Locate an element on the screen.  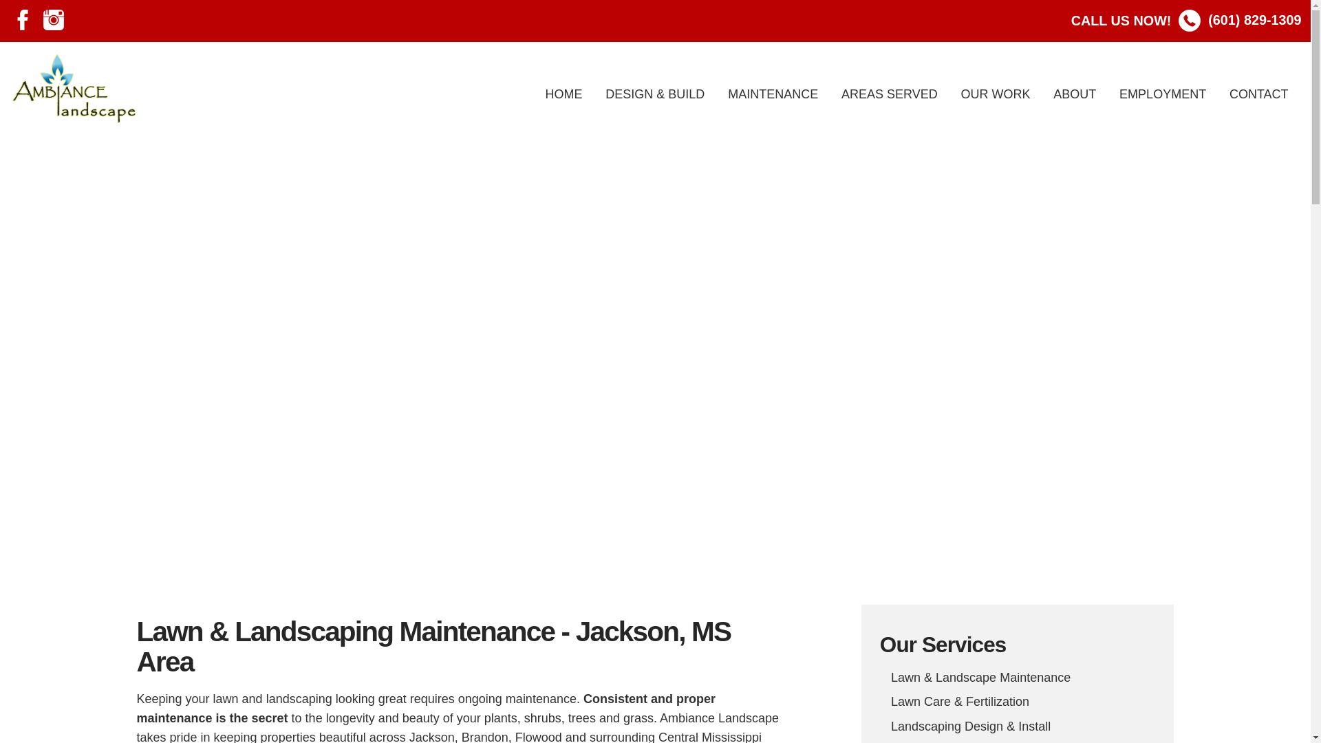
HOME is located at coordinates (563, 94).